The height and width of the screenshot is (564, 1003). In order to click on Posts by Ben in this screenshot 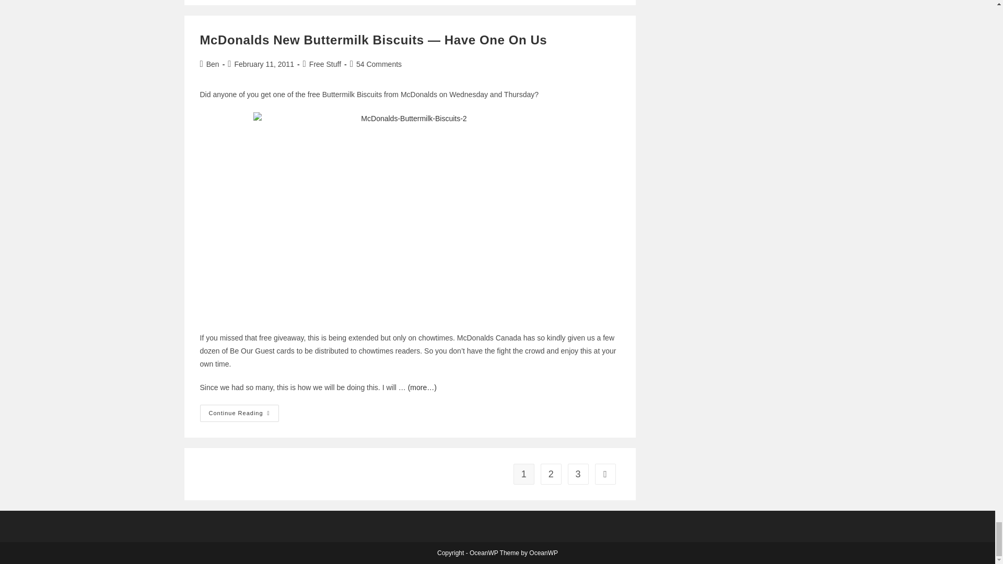, I will do `click(213, 64)`.